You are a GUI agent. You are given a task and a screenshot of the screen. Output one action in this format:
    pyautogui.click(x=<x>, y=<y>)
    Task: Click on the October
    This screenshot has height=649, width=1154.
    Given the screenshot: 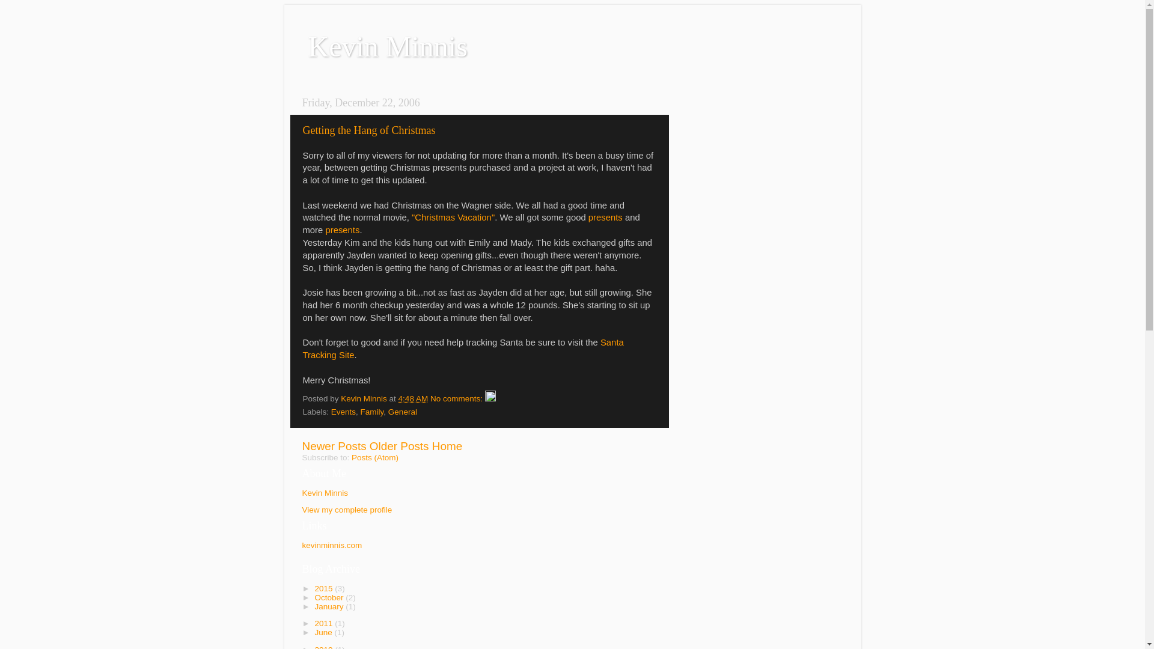 What is the action you would take?
    pyautogui.click(x=329, y=597)
    